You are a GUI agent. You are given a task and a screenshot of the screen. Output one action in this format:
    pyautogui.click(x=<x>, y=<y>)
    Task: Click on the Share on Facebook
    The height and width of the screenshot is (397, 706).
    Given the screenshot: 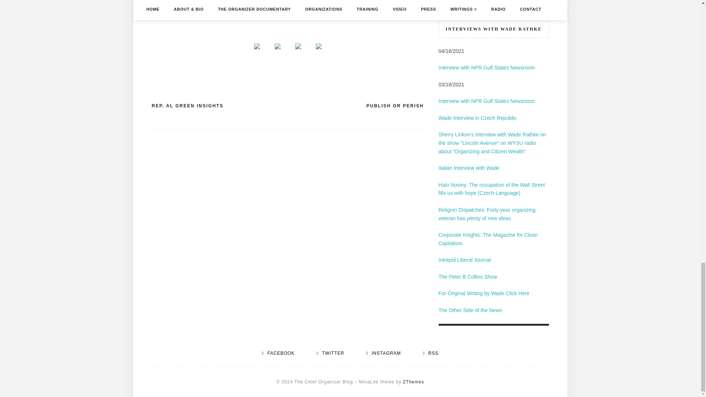 What is the action you would take?
    pyautogui.click(x=256, y=52)
    